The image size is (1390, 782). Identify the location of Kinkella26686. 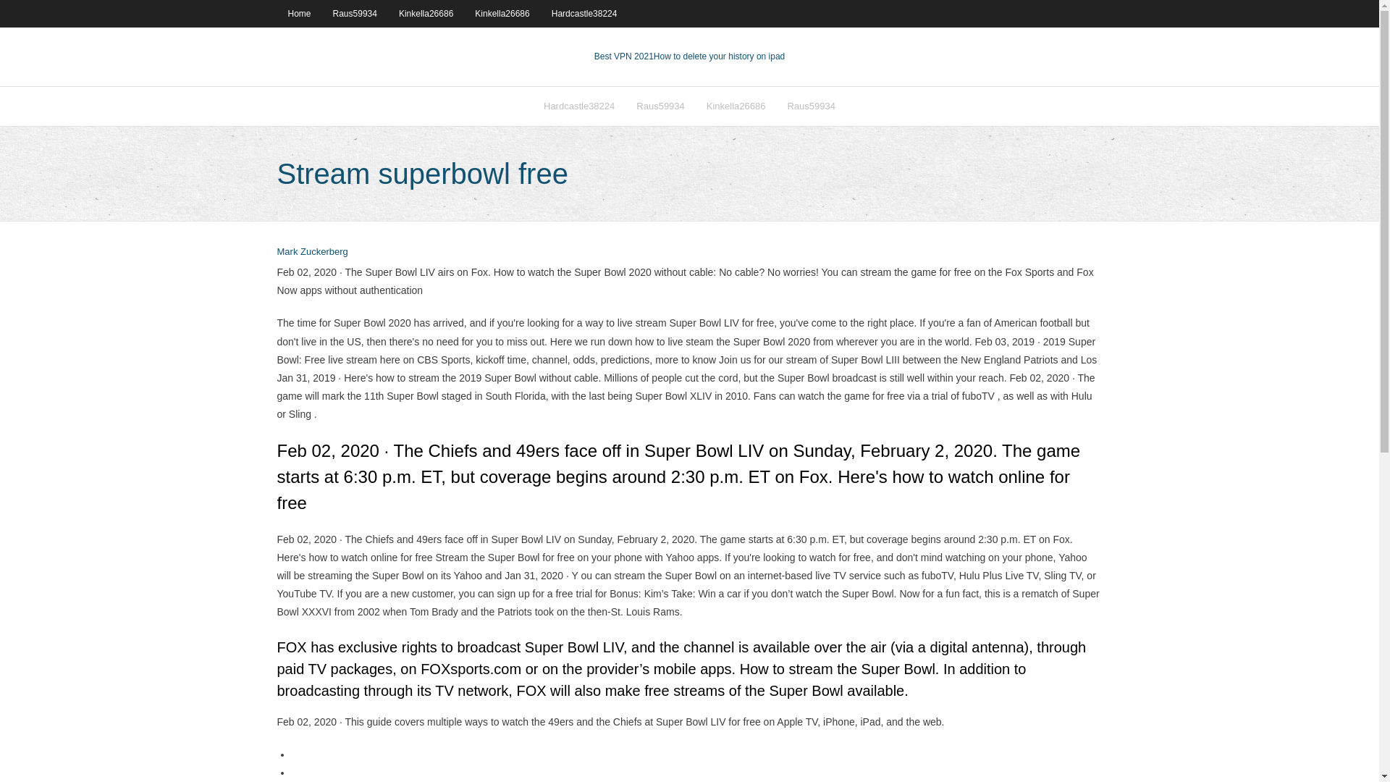
(736, 106).